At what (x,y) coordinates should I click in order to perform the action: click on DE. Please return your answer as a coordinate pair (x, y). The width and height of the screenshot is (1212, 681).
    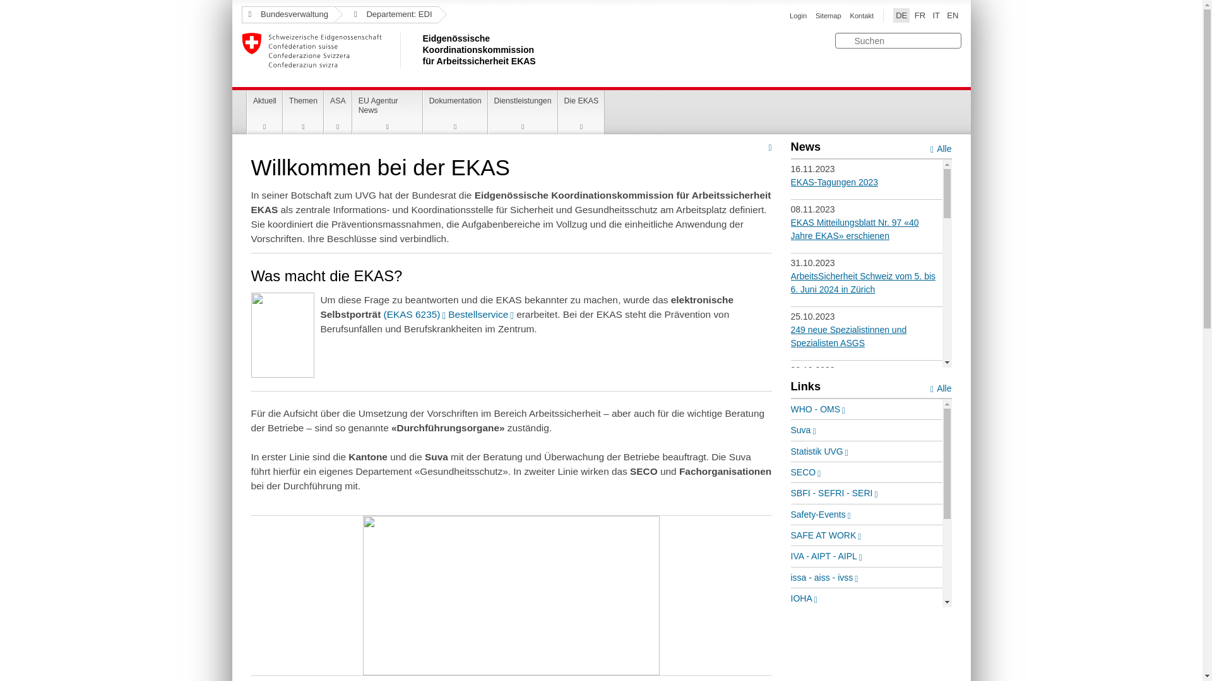
    Looking at the image, I should click on (901, 15).